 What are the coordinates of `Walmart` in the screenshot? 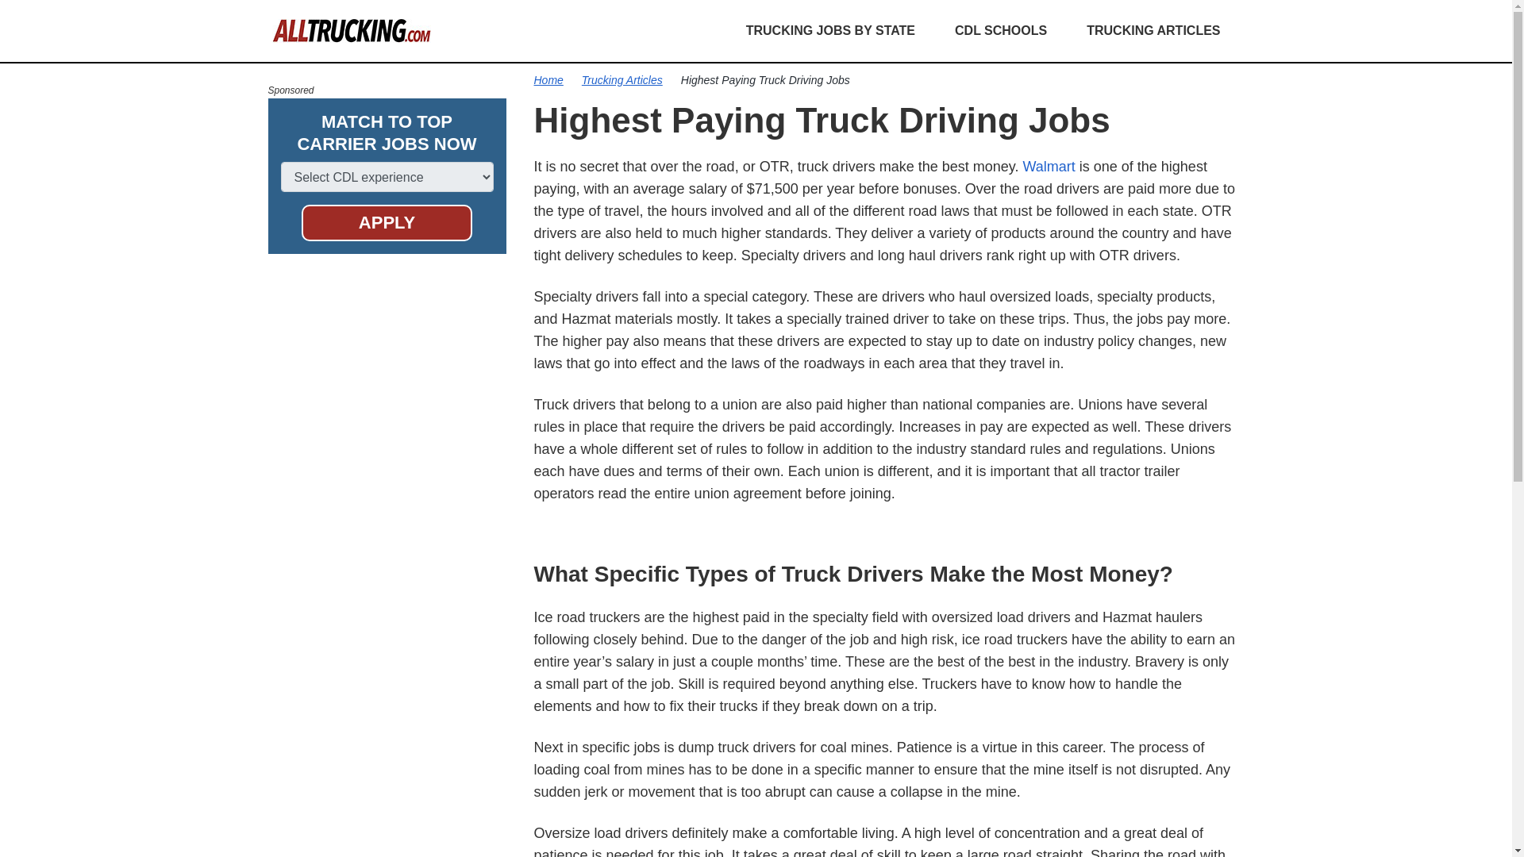 It's located at (1048, 167).